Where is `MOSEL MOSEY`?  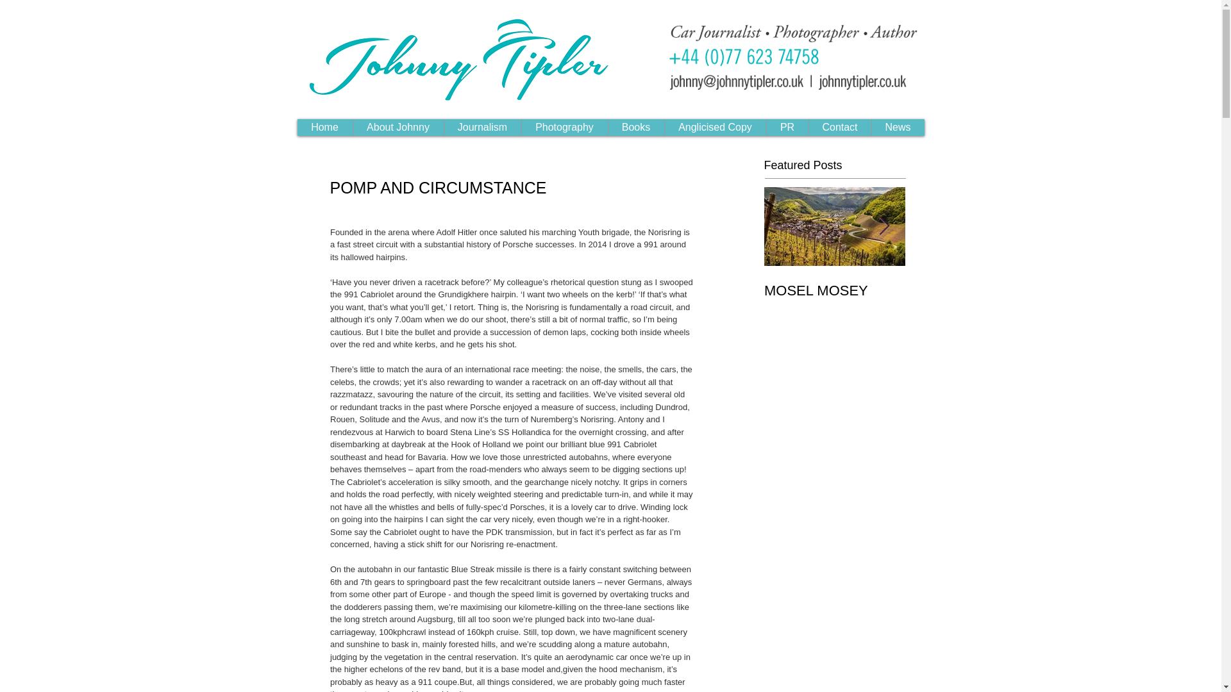 MOSEL MOSEY is located at coordinates (835, 290).